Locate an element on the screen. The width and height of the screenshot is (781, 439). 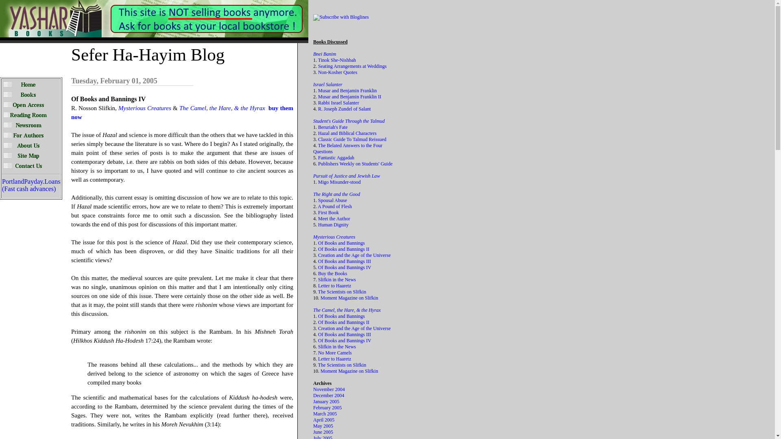
Slifkin in the News is located at coordinates (337, 280).